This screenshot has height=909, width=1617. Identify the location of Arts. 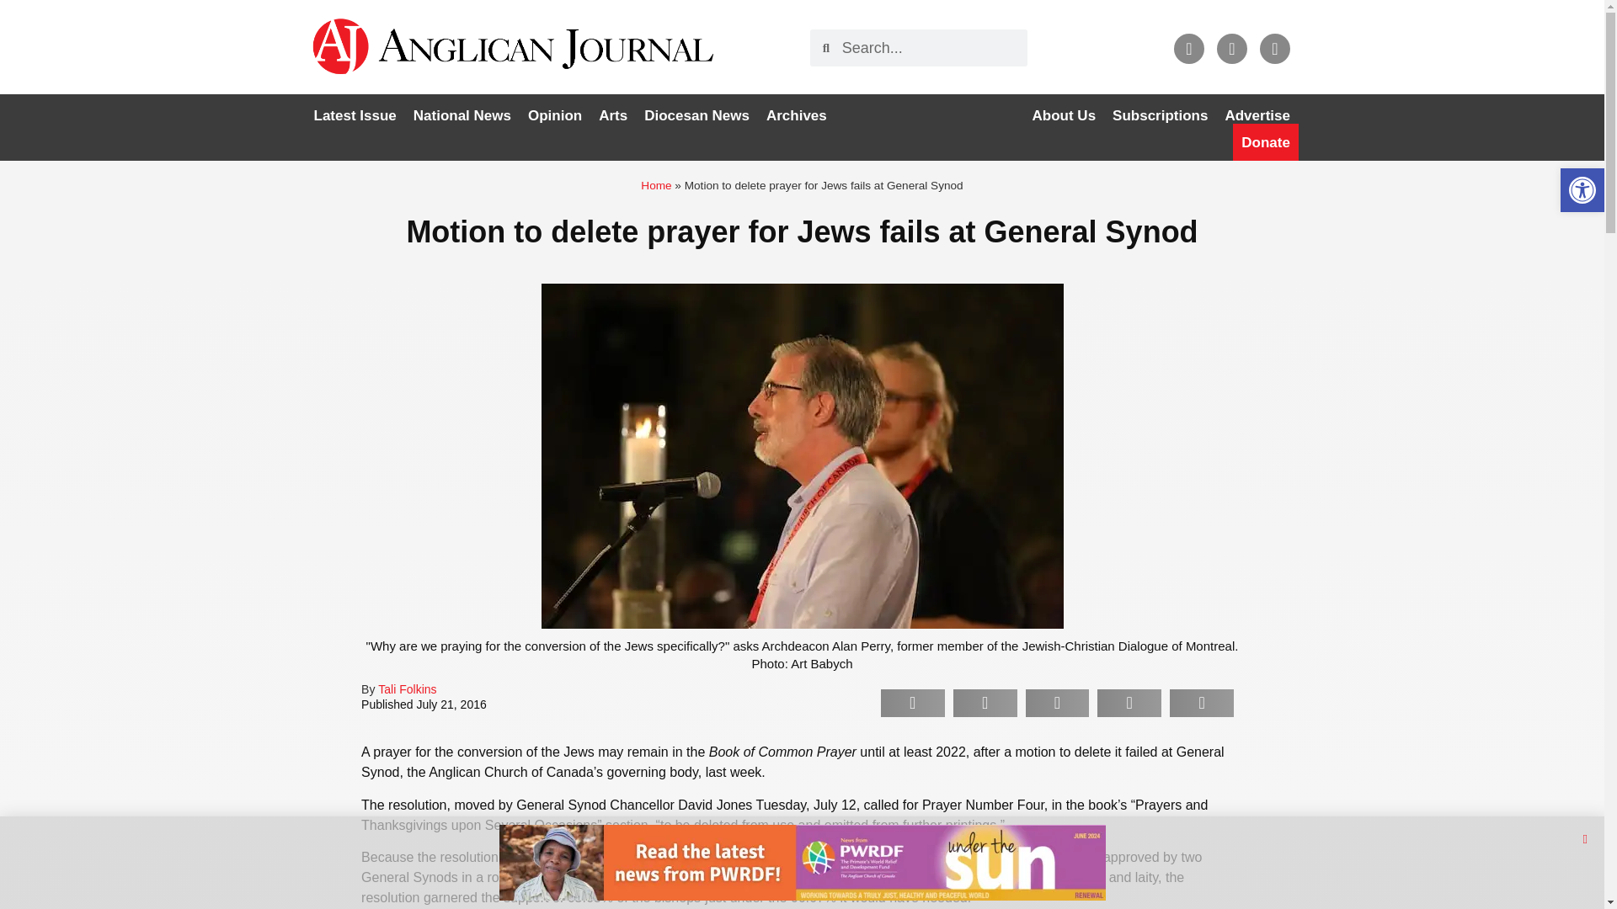
(612, 115).